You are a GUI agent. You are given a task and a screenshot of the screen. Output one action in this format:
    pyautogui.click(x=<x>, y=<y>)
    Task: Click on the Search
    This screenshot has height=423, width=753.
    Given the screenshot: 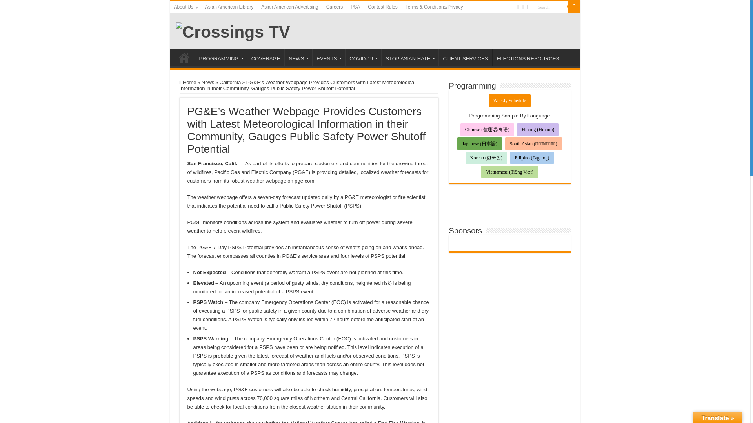 What is the action you would take?
    pyautogui.click(x=573, y=7)
    